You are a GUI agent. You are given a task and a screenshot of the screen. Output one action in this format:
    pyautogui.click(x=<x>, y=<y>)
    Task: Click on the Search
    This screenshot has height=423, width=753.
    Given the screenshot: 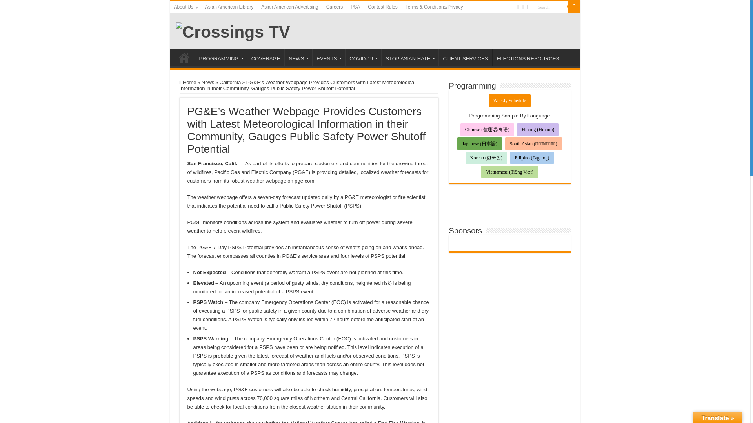 What is the action you would take?
    pyautogui.click(x=573, y=7)
    